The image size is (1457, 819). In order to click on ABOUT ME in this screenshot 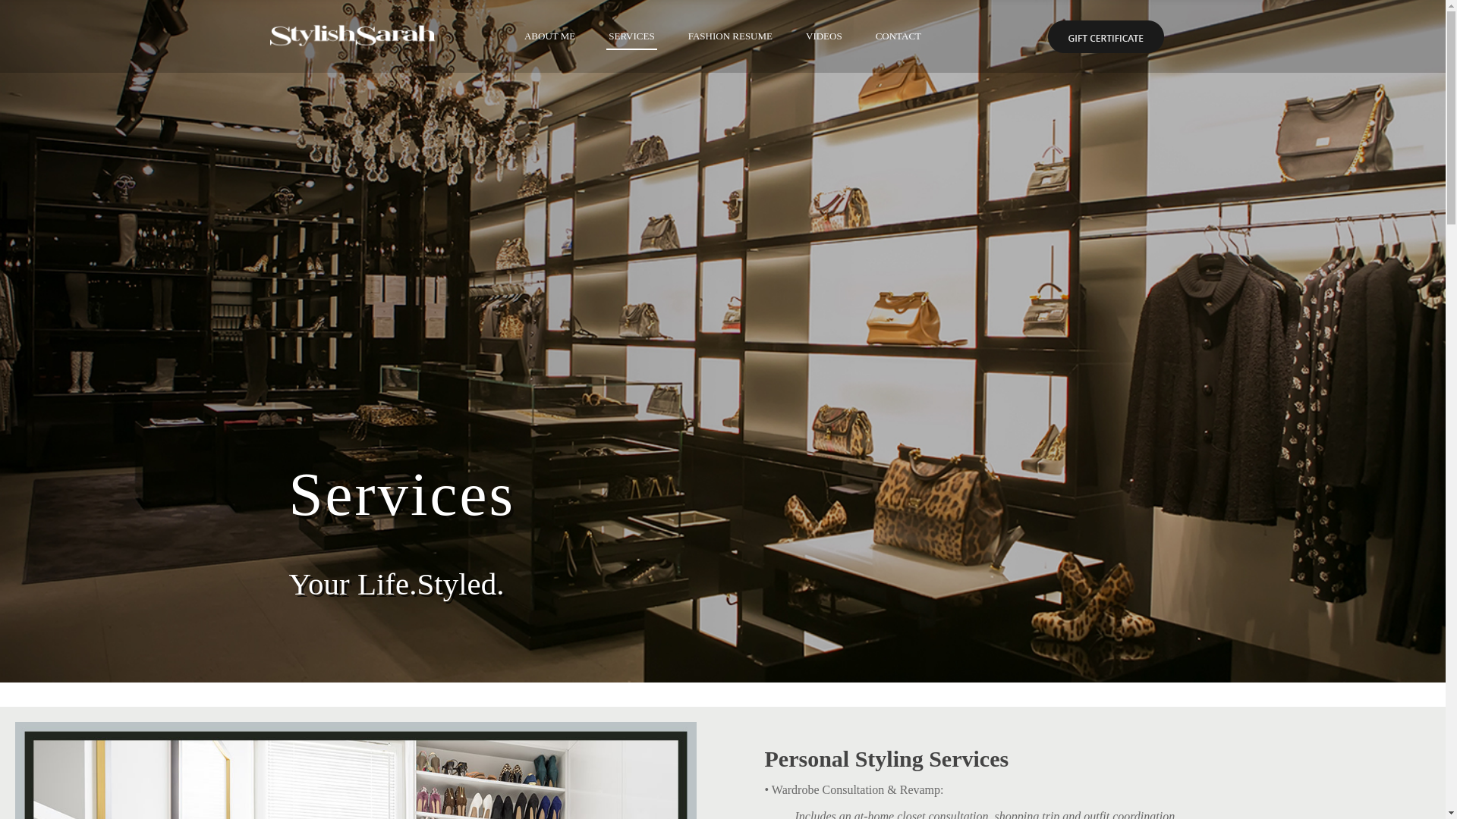, I will do `click(549, 36)`.